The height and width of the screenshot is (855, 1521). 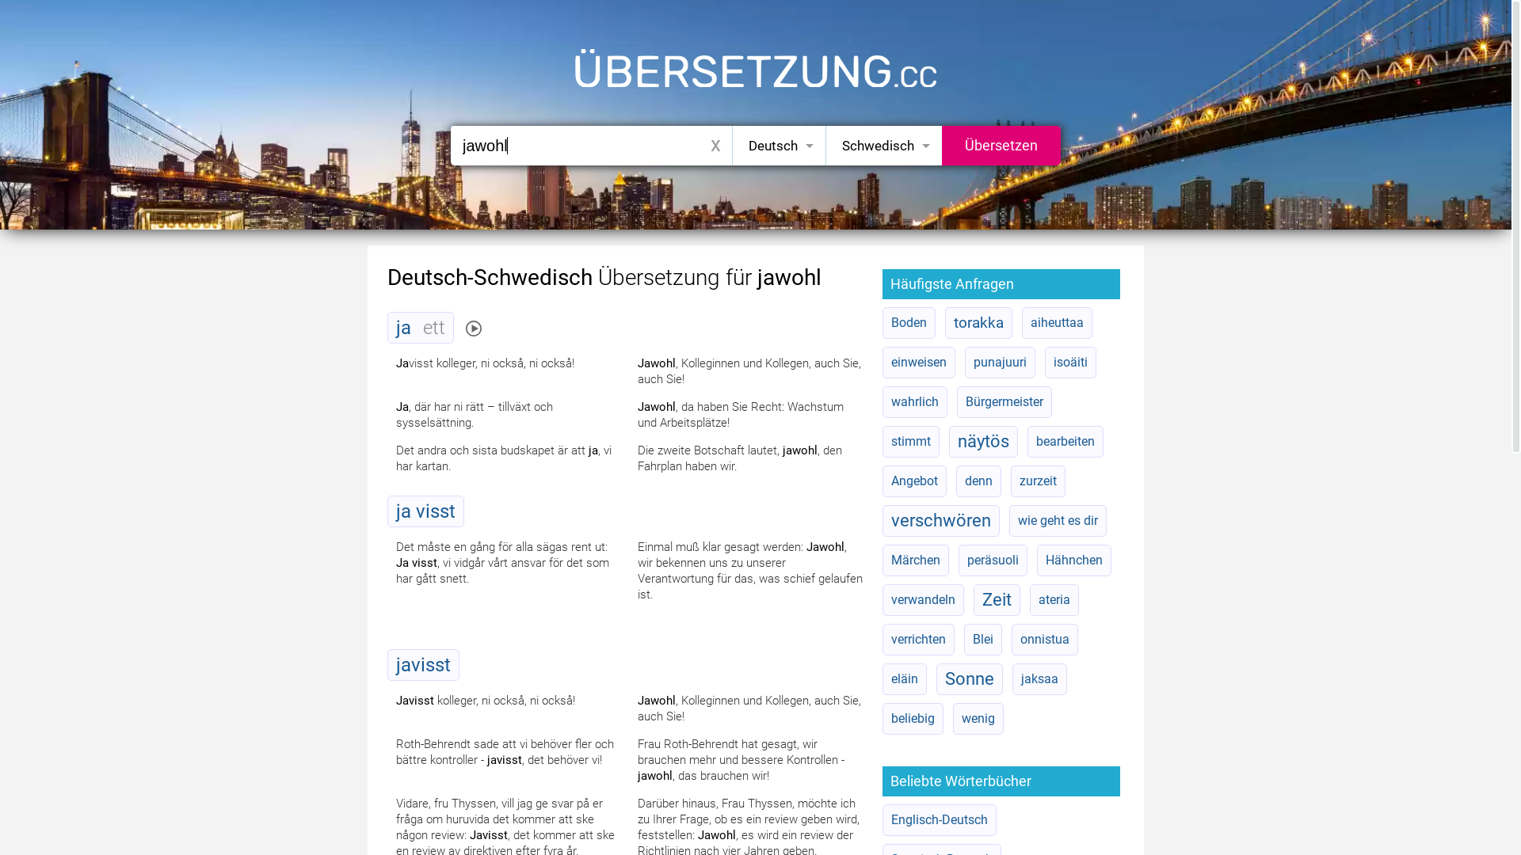 I want to click on beliebig, so click(x=913, y=719).